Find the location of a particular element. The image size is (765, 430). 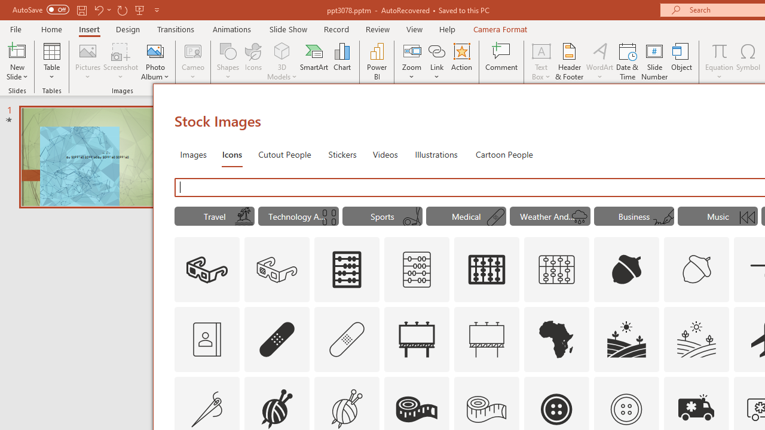

AutomationID: Icons_AdhesiveBandage_M is located at coordinates (347, 339).